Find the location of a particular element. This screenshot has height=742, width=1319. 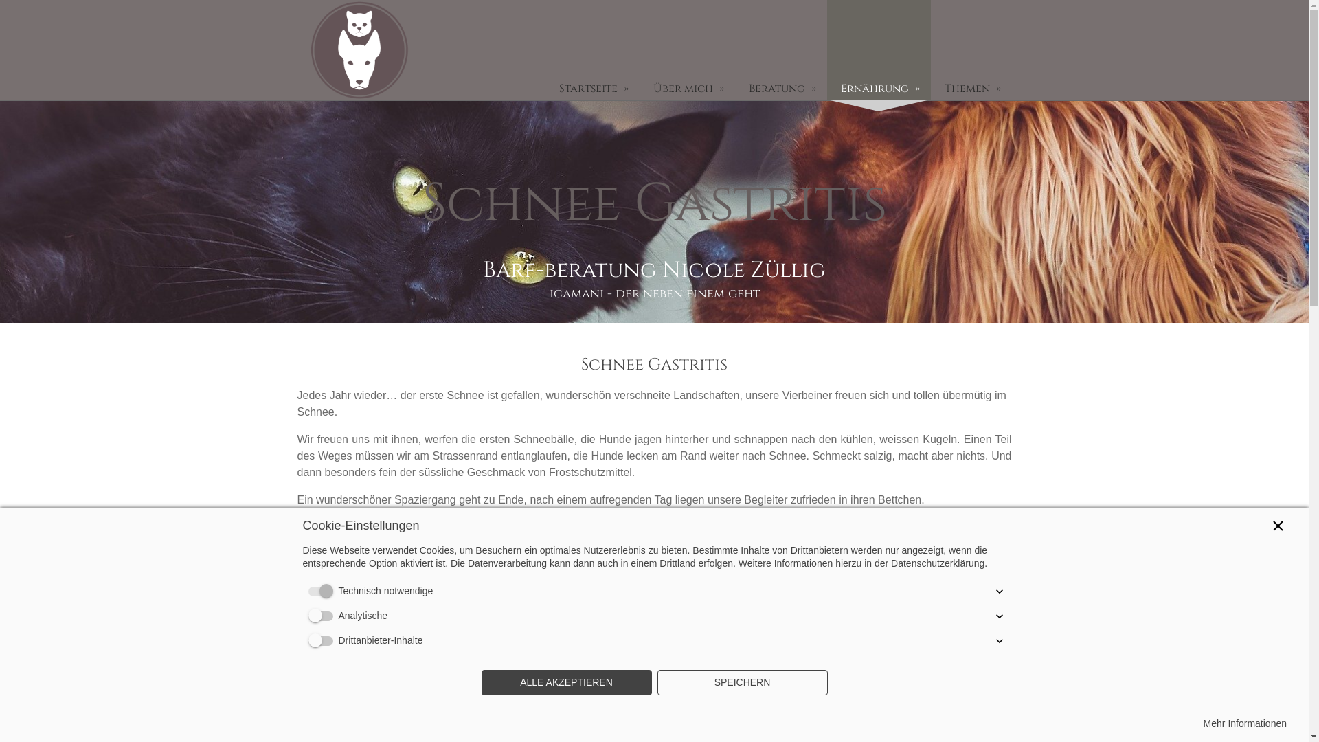

Beratung is located at coordinates (781, 49).